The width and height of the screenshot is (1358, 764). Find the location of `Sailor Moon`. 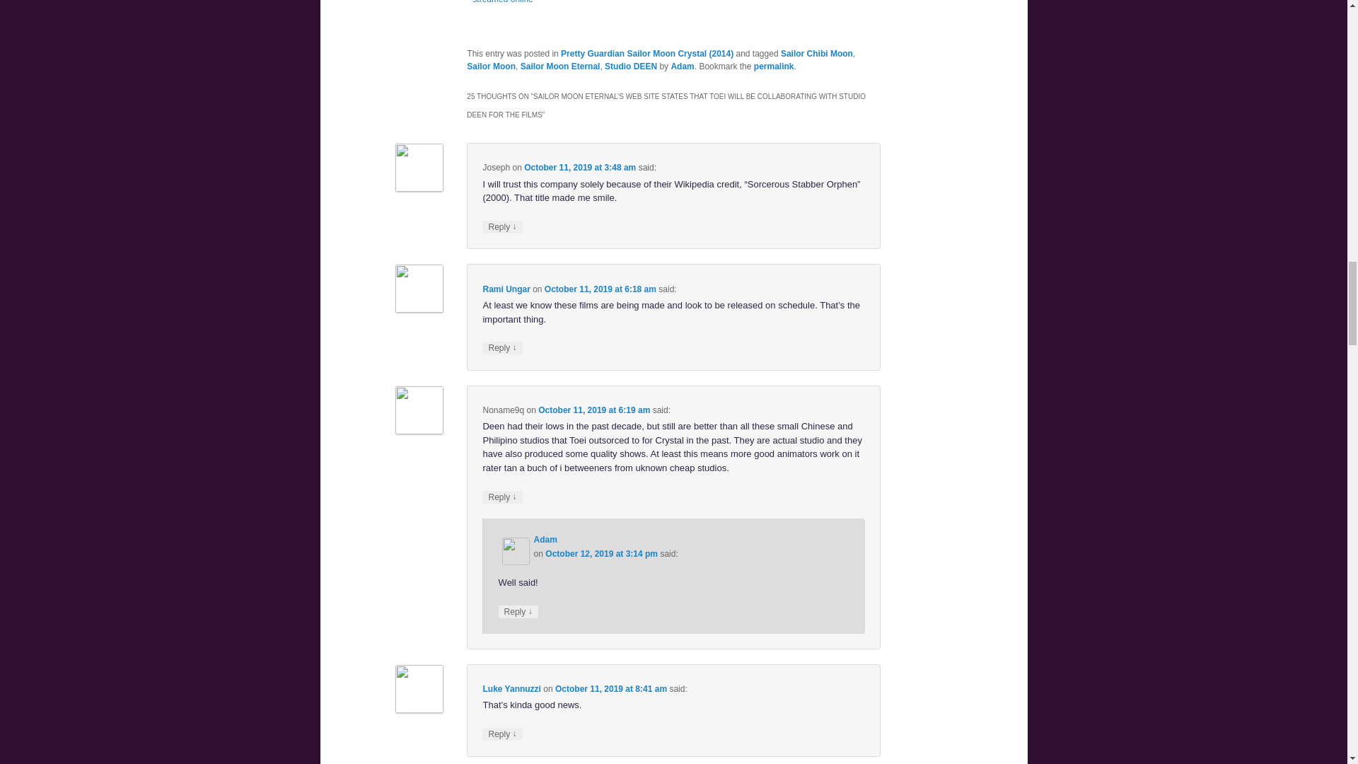

Sailor Moon is located at coordinates (491, 66).